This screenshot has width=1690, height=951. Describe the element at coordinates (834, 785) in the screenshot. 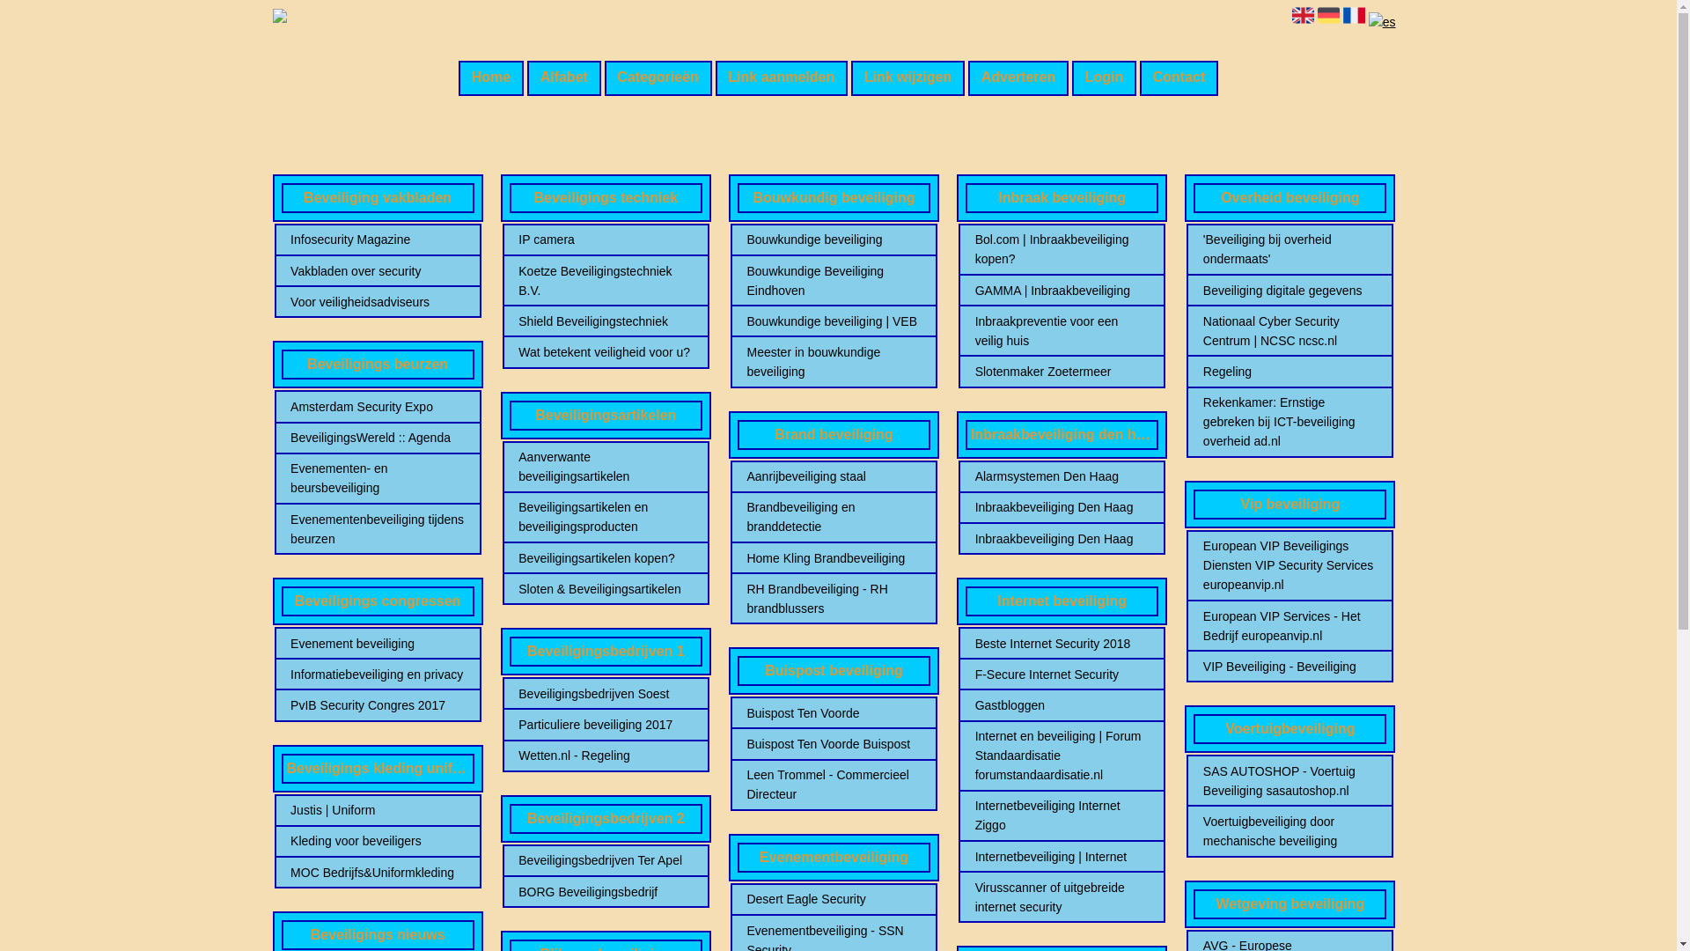

I see `Leen Trommel - Commercieel Directeur` at that location.